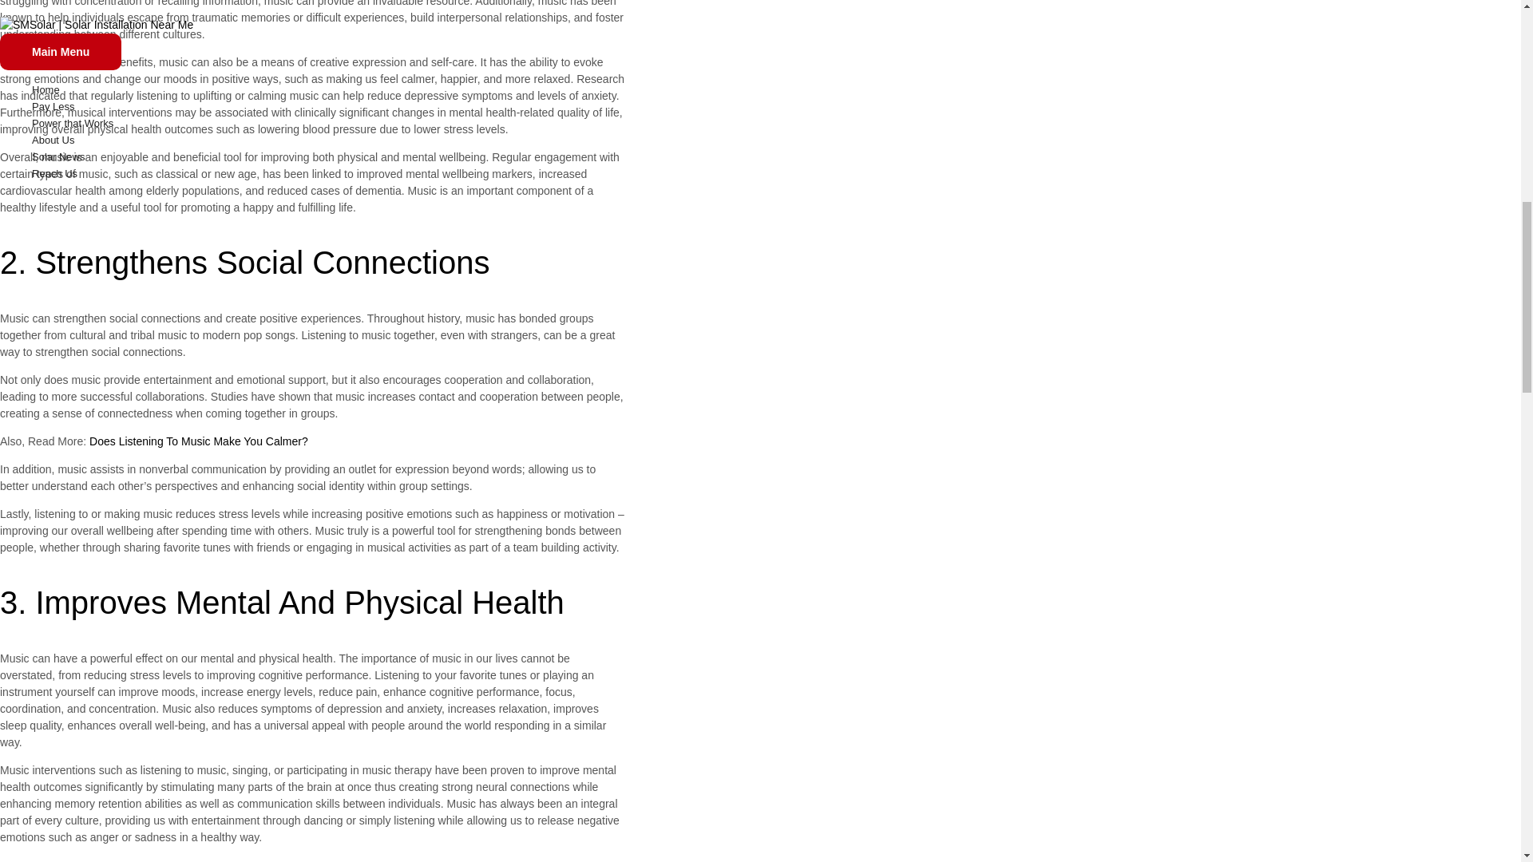 The height and width of the screenshot is (862, 1533). Describe the element at coordinates (198, 441) in the screenshot. I see `Does Listening To Music Make You Calmer?` at that location.